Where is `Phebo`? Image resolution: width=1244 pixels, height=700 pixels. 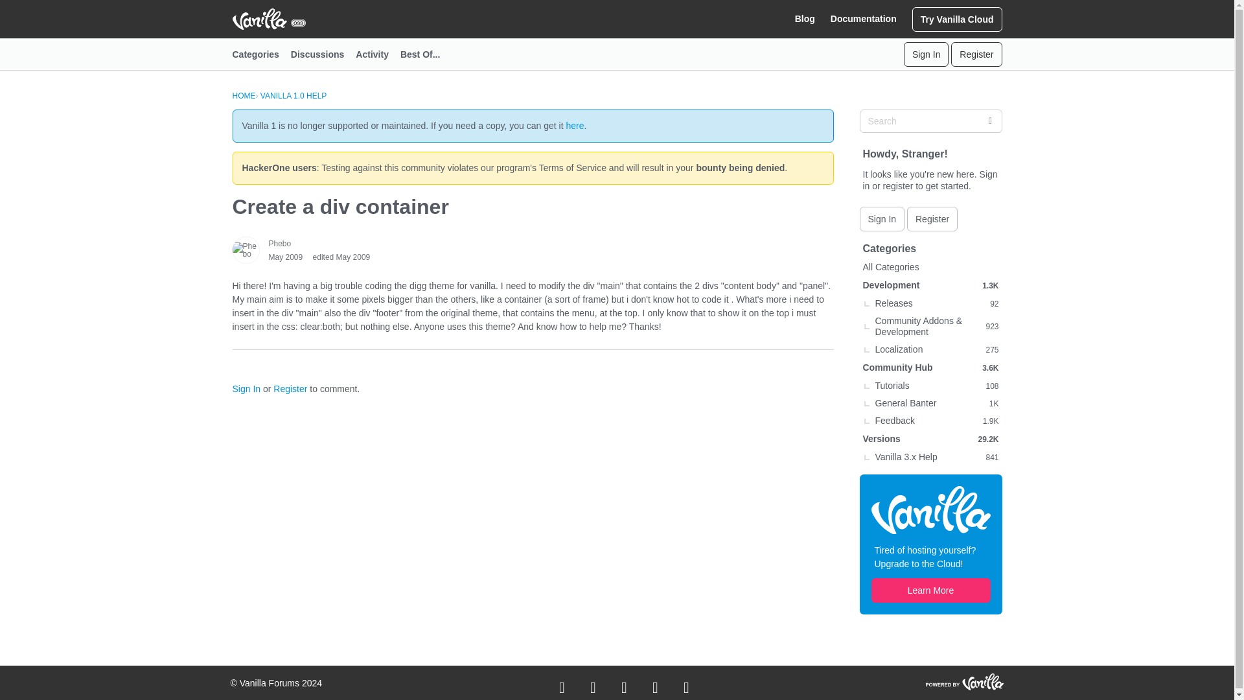
Phebo is located at coordinates (245, 250).